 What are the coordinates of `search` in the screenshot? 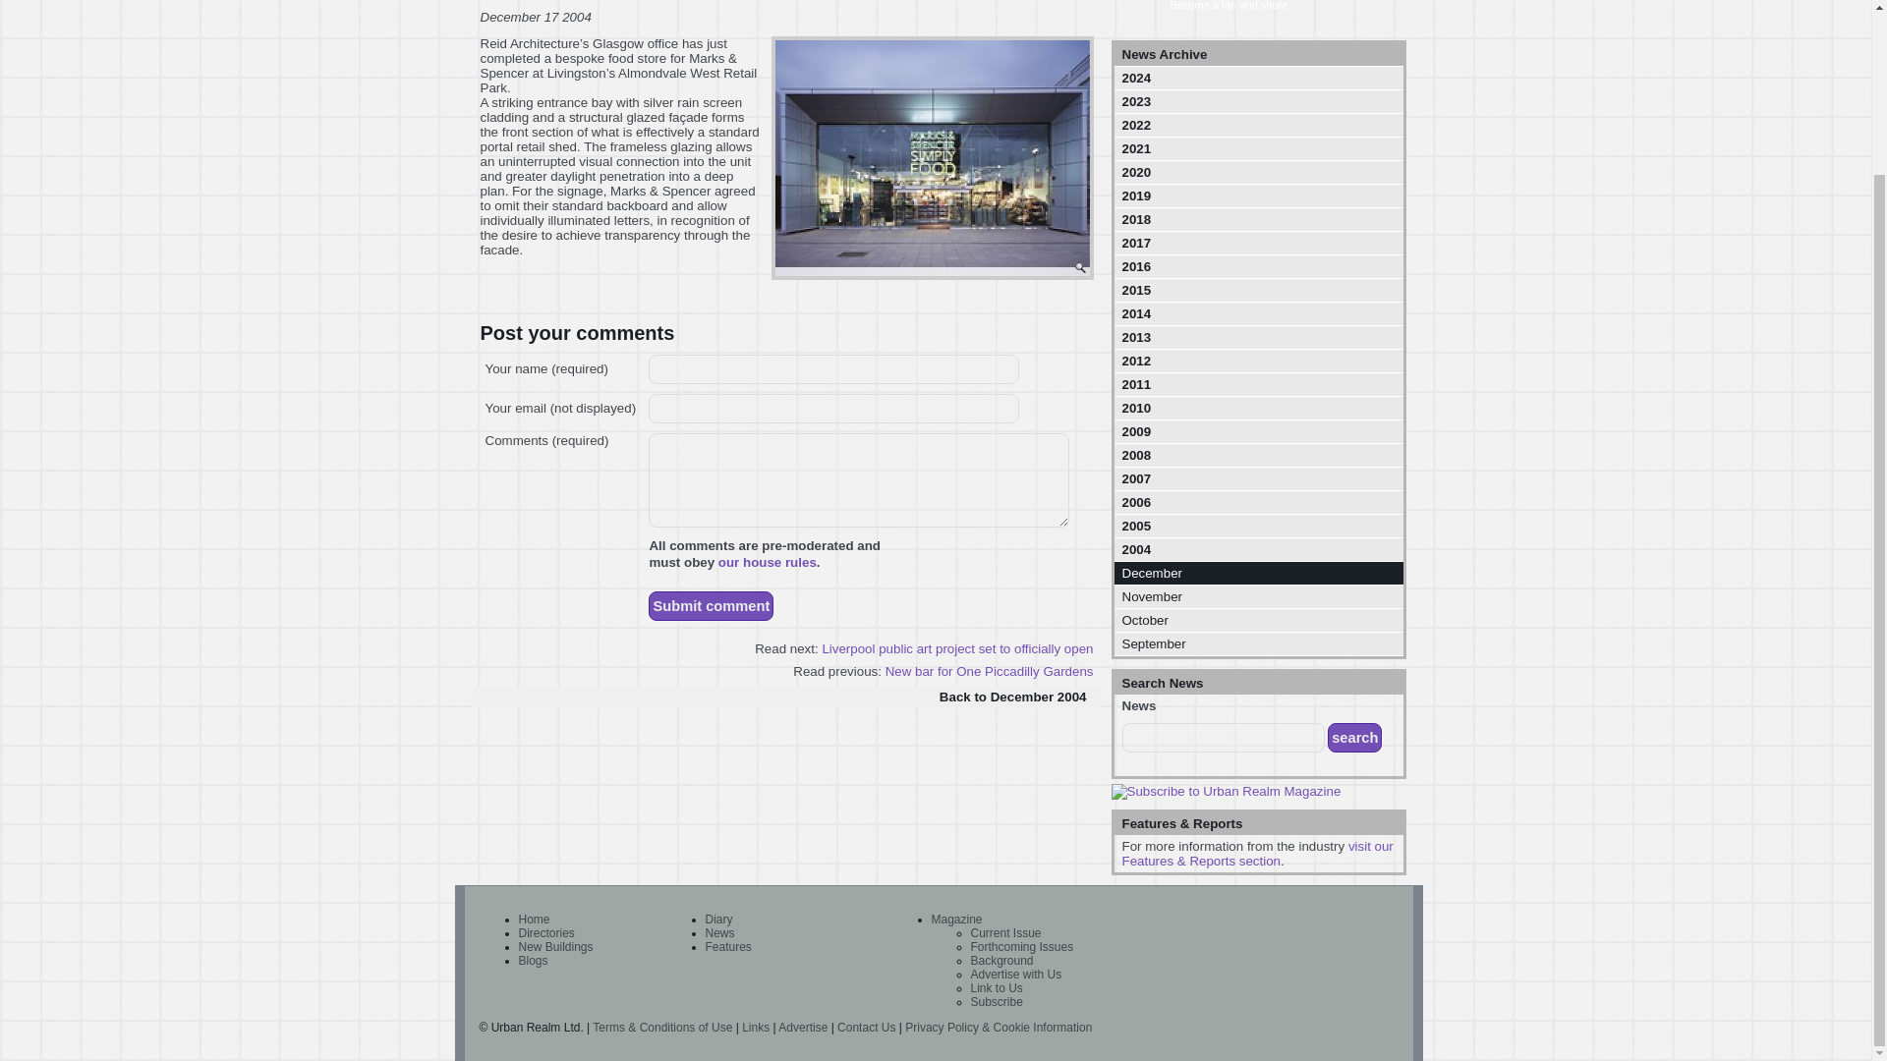 It's located at (1354, 737).